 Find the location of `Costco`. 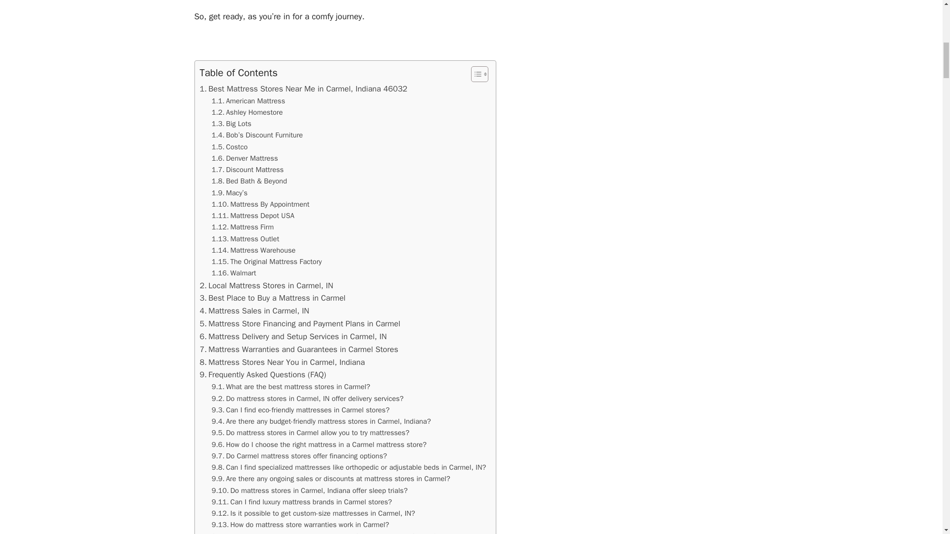

Costco is located at coordinates (230, 147).